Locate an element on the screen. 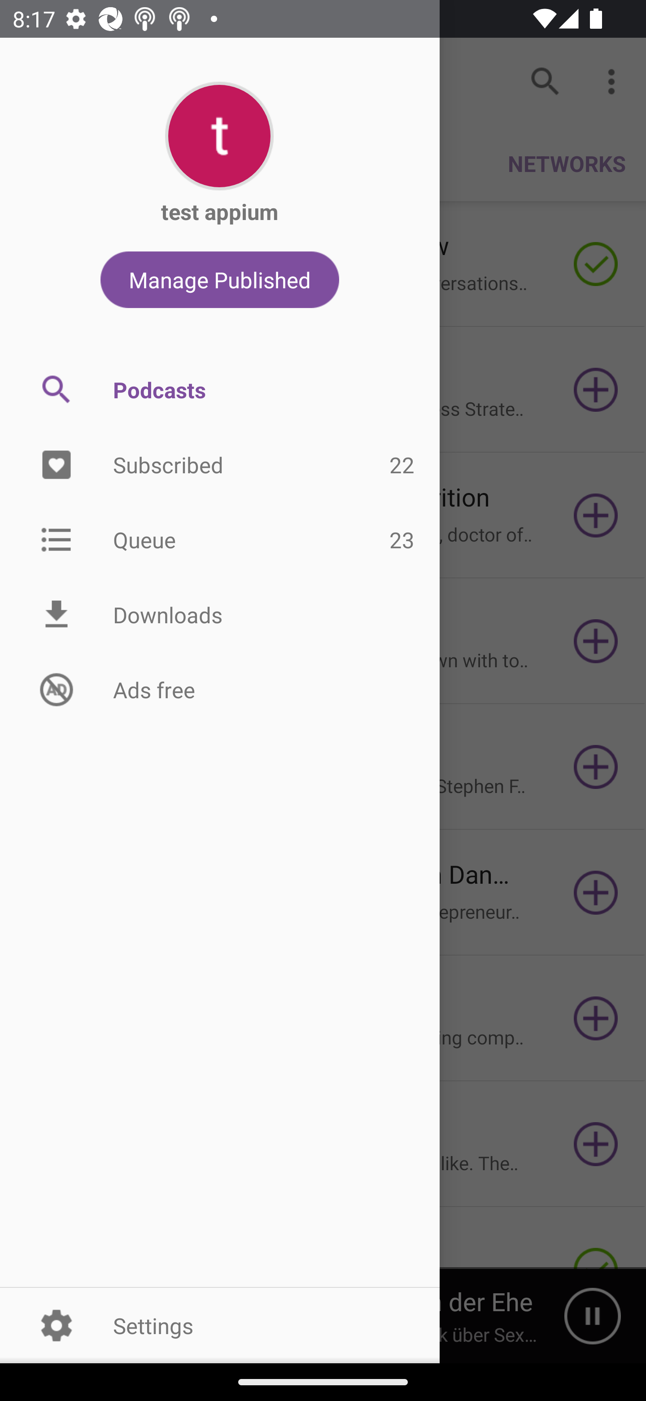 This screenshot has width=646, height=1401. Picture Subscribed 22 is located at coordinates (220, 465).